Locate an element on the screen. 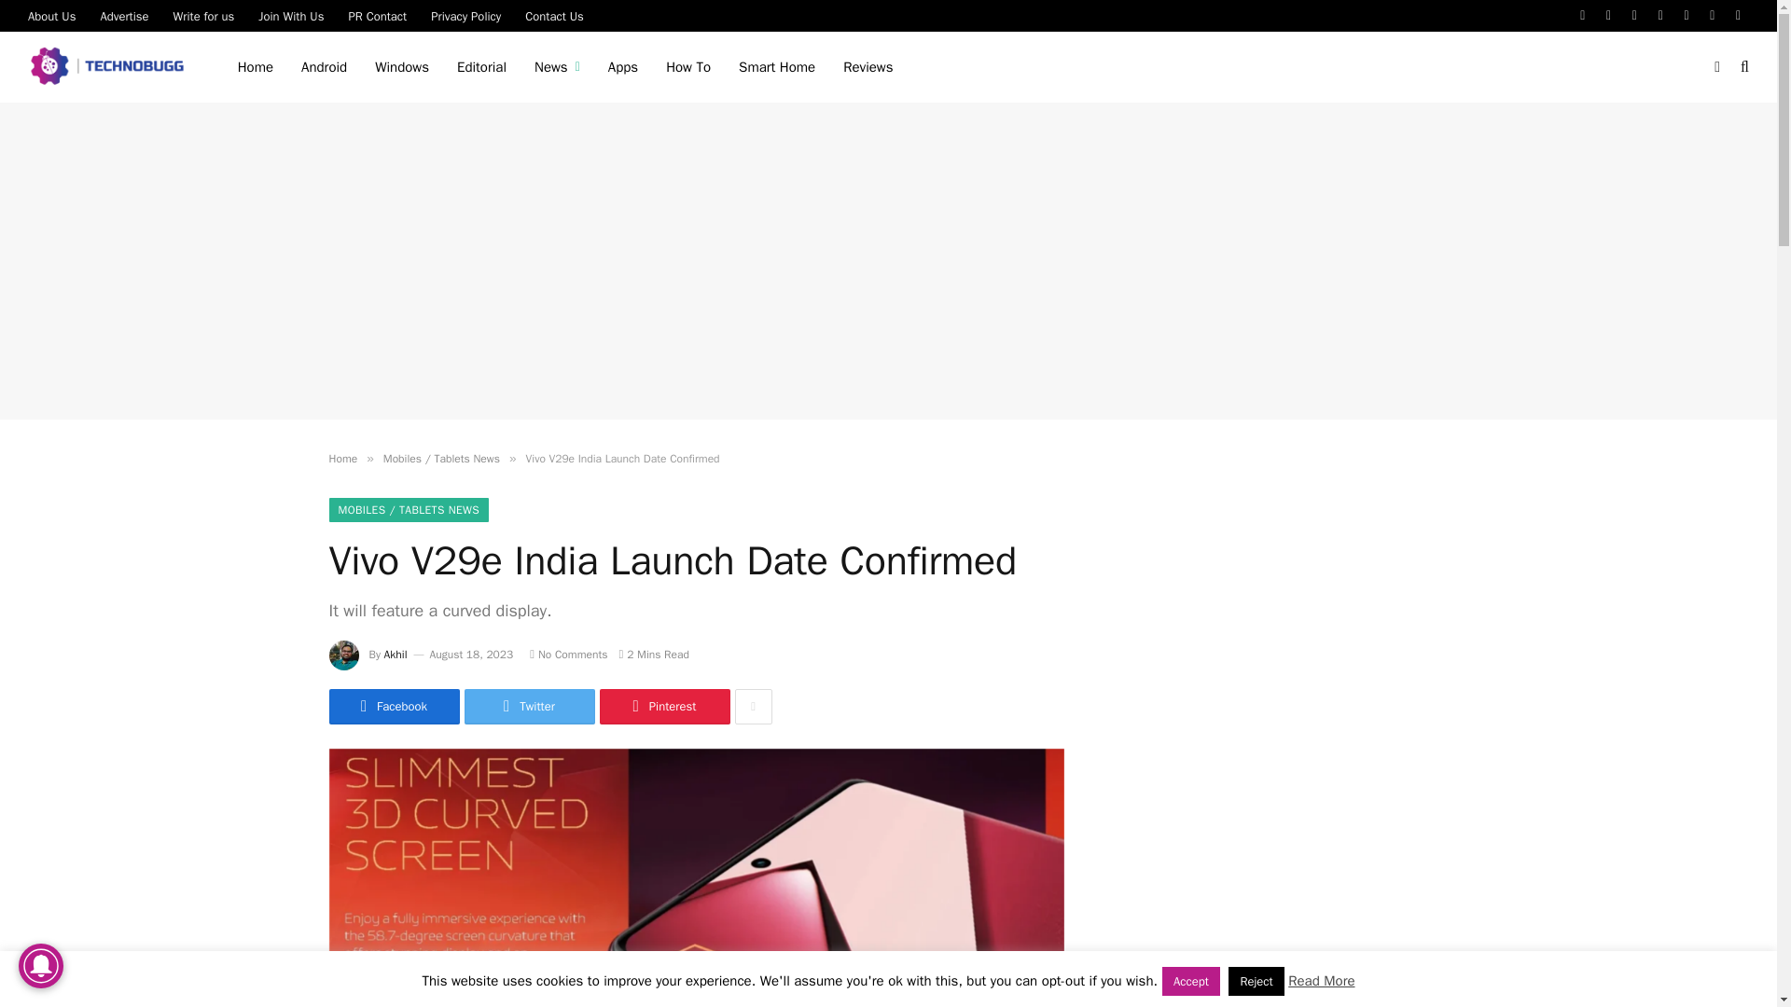  Switch to Dark Design - easier on eyes. is located at coordinates (1716, 66).